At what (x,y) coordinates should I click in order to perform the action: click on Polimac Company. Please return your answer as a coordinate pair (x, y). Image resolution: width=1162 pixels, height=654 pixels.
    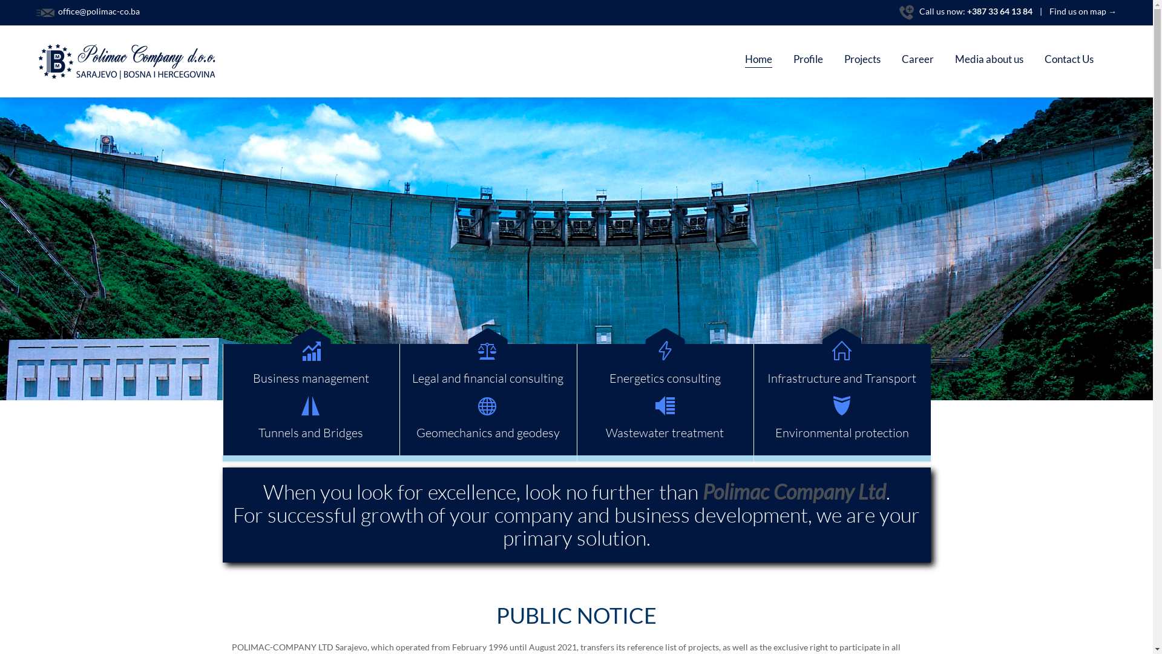
    Looking at the image, I should click on (127, 61).